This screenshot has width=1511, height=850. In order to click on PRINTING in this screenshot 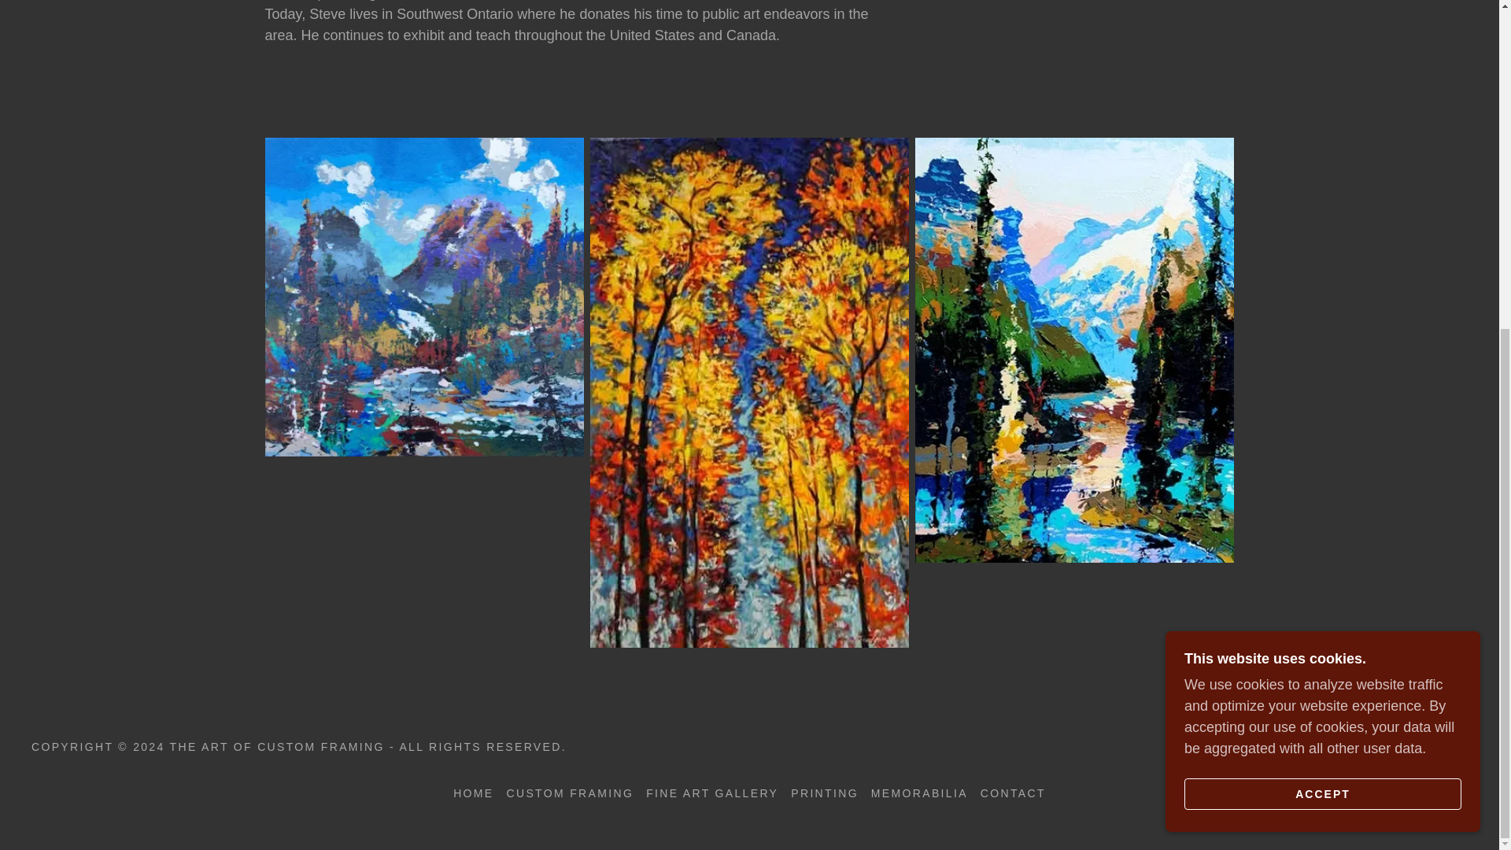, I will do `click(824, 793)`.